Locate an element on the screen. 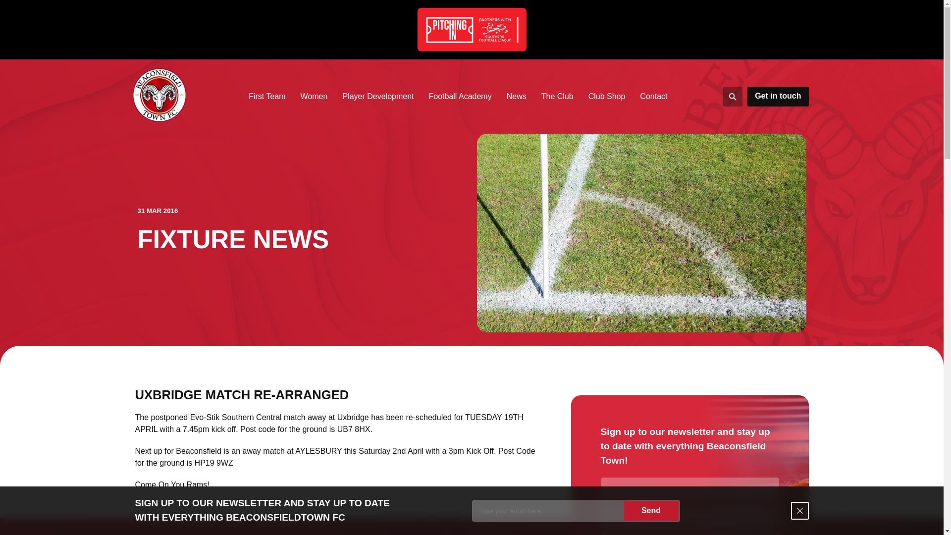 The width and height of the screenshot is (951, 535). Women is located at coordinates (314, 96).